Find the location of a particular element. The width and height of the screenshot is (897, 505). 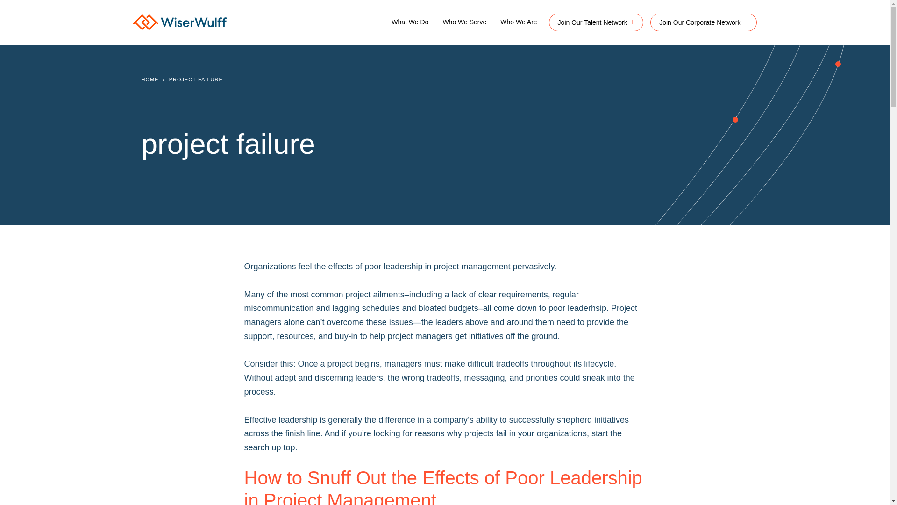

WiserWulff is located at coordinates (179, 24).